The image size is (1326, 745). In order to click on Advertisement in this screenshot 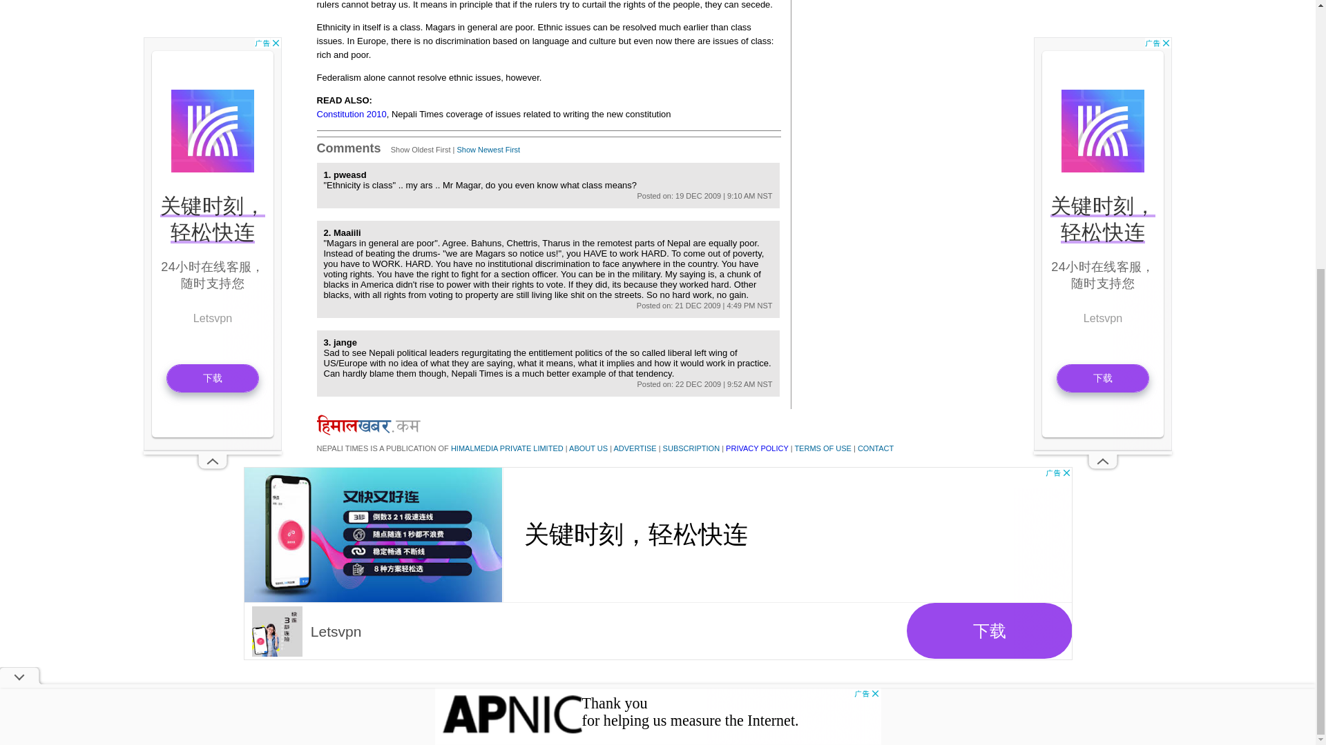, I will do `click(657, 303)`.